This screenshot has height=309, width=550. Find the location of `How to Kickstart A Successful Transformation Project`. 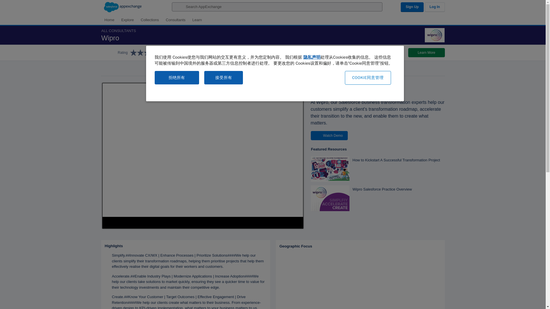

How to Kickstart A Successful Transformation Project is located at coordinates (378, 169).